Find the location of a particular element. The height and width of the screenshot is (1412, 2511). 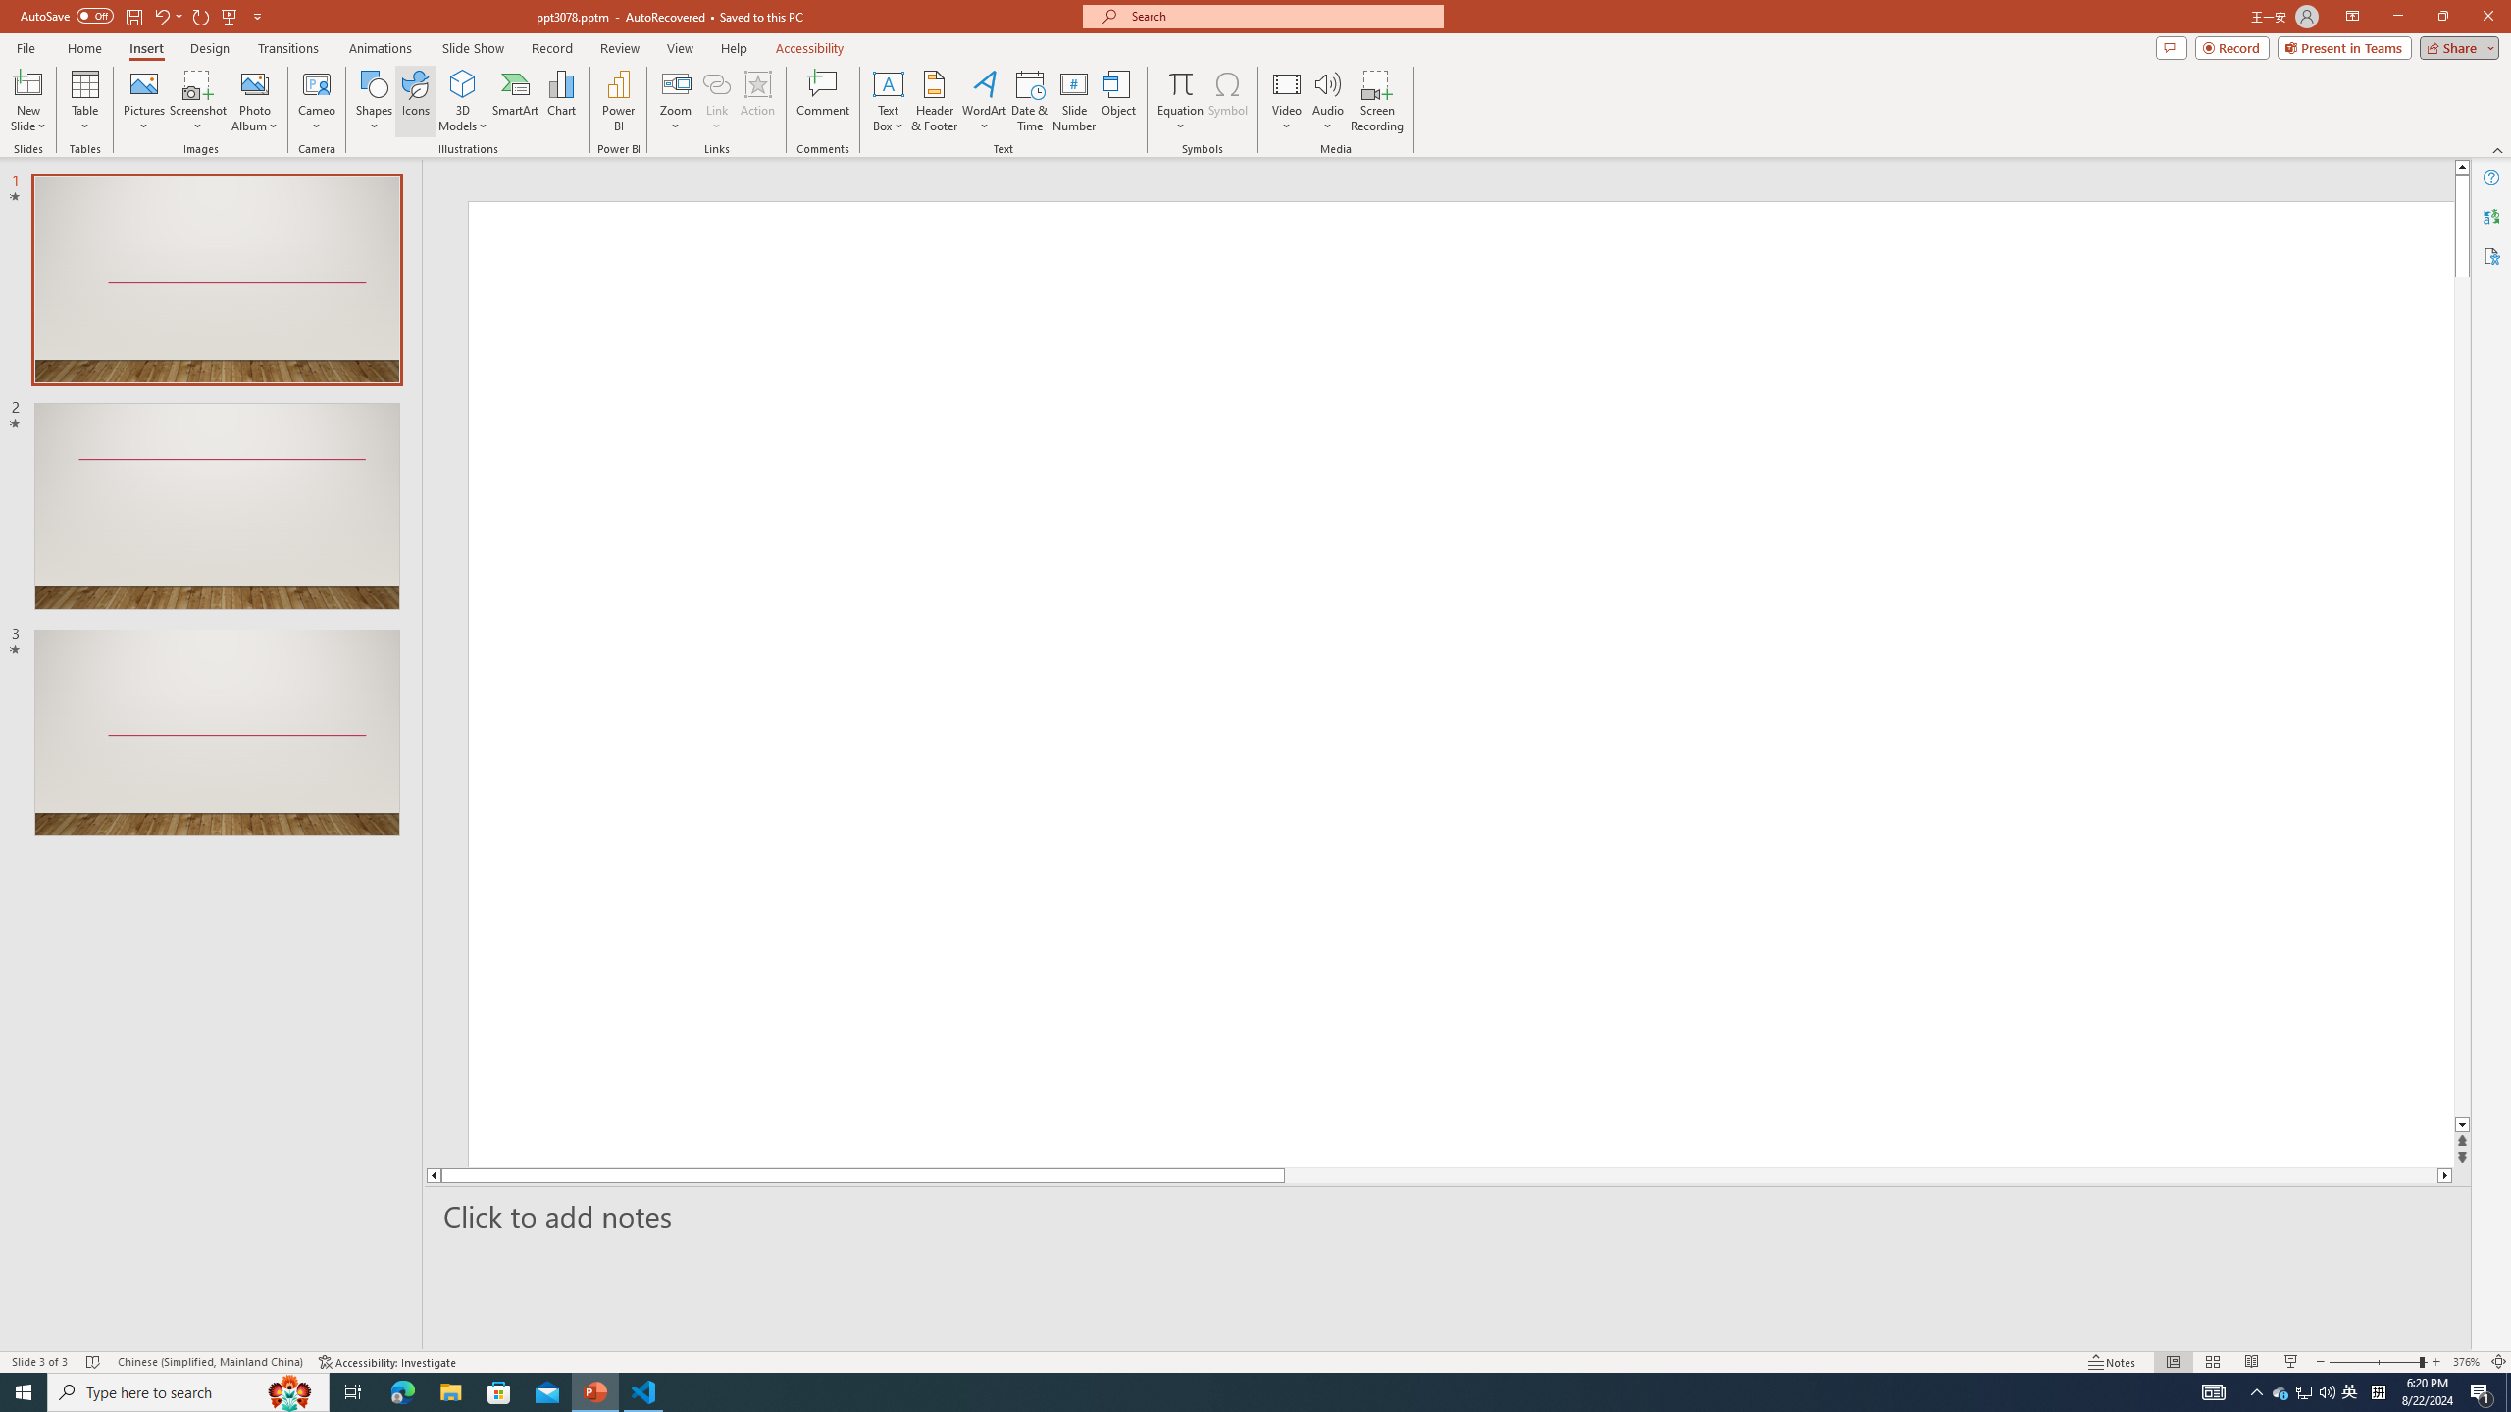

Screen Recording... is located at coordinates (1377, 101).